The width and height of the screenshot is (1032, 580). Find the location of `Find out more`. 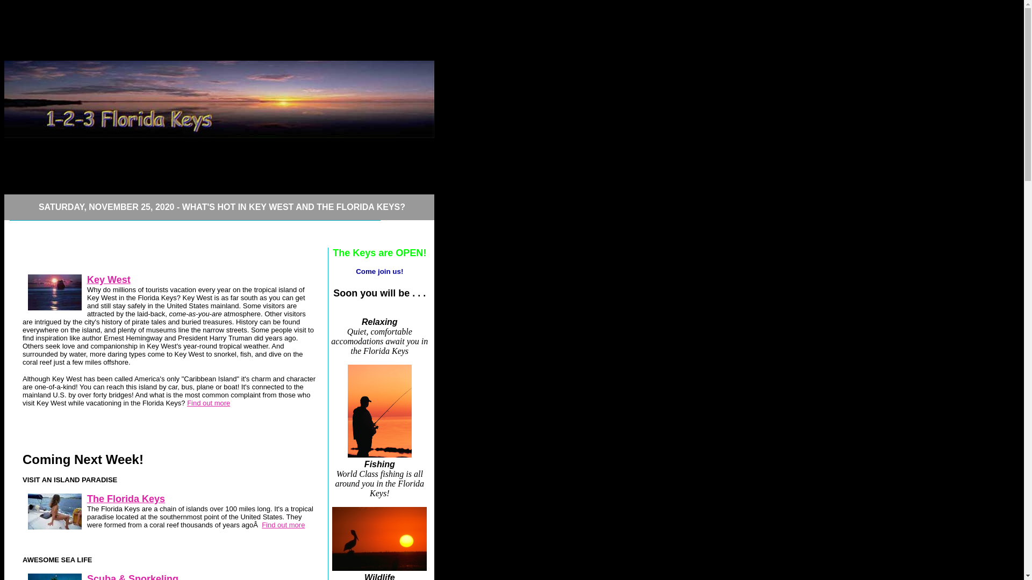

Find out more is located at coordinates (283, 525).